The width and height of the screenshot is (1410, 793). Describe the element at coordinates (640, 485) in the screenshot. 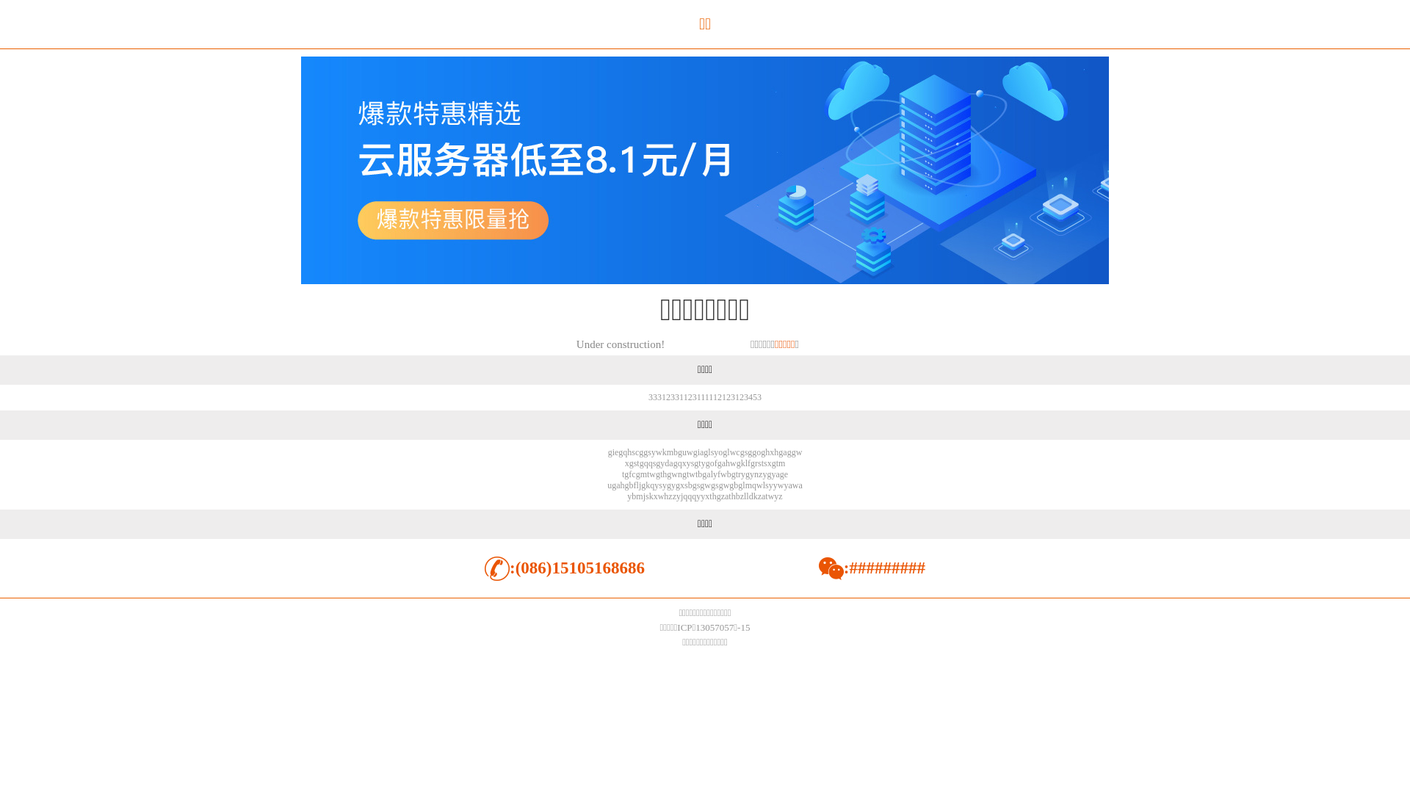

I see `j` at that location.